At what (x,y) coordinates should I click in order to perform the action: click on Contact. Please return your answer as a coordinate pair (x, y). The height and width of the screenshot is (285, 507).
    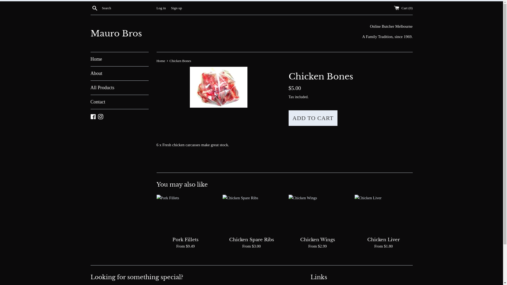
    Looking at the image, I should click on (119, 102).